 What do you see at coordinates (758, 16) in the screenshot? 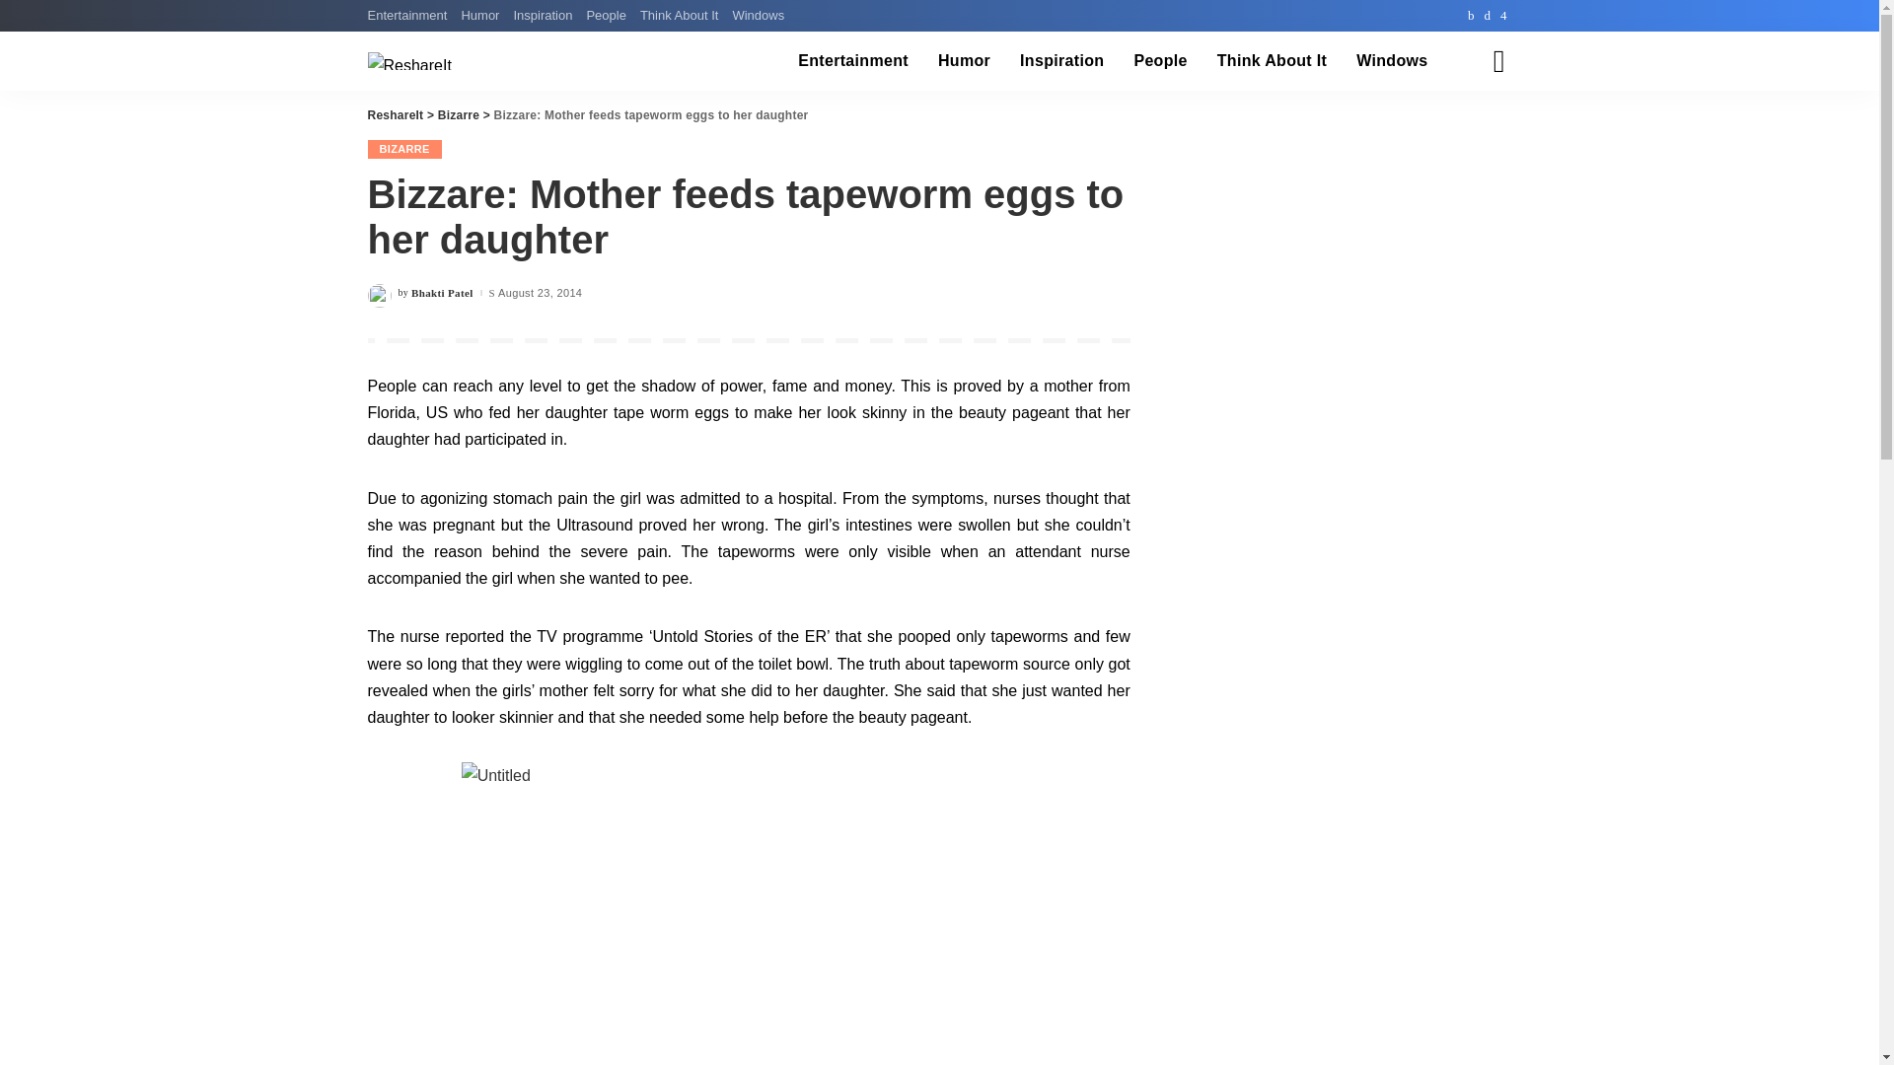
I see `Windows` at bounding box center [758, 16].